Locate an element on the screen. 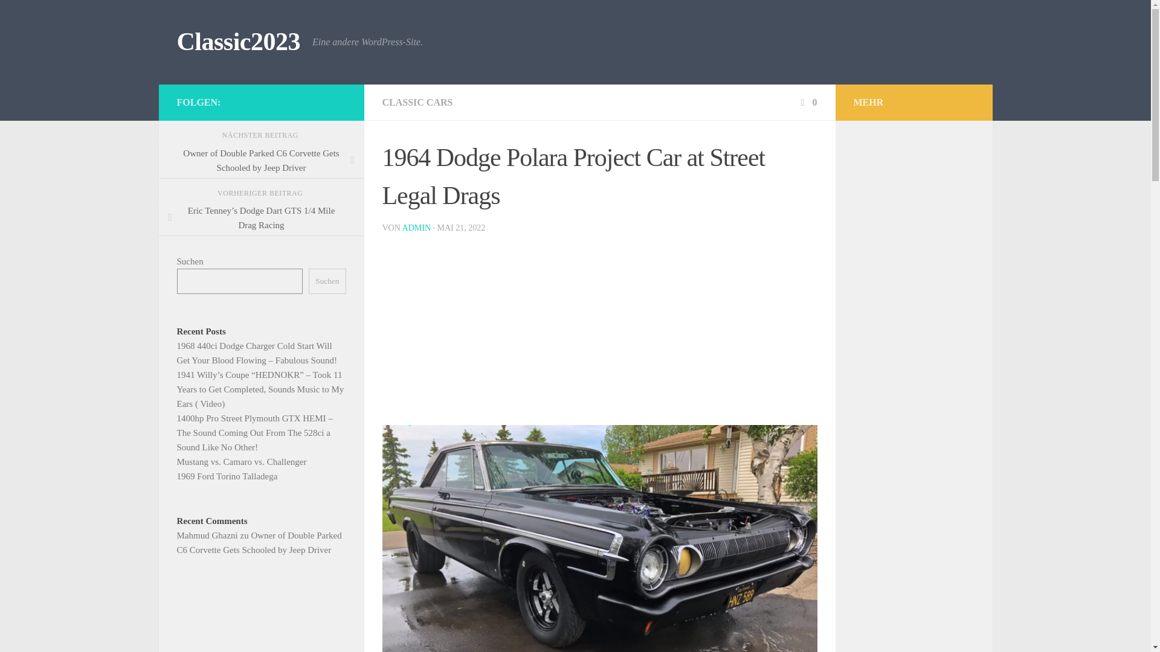 This screenshot has height=652, width=1160. CLASSIC CARS is located at coordinates (417, 102).